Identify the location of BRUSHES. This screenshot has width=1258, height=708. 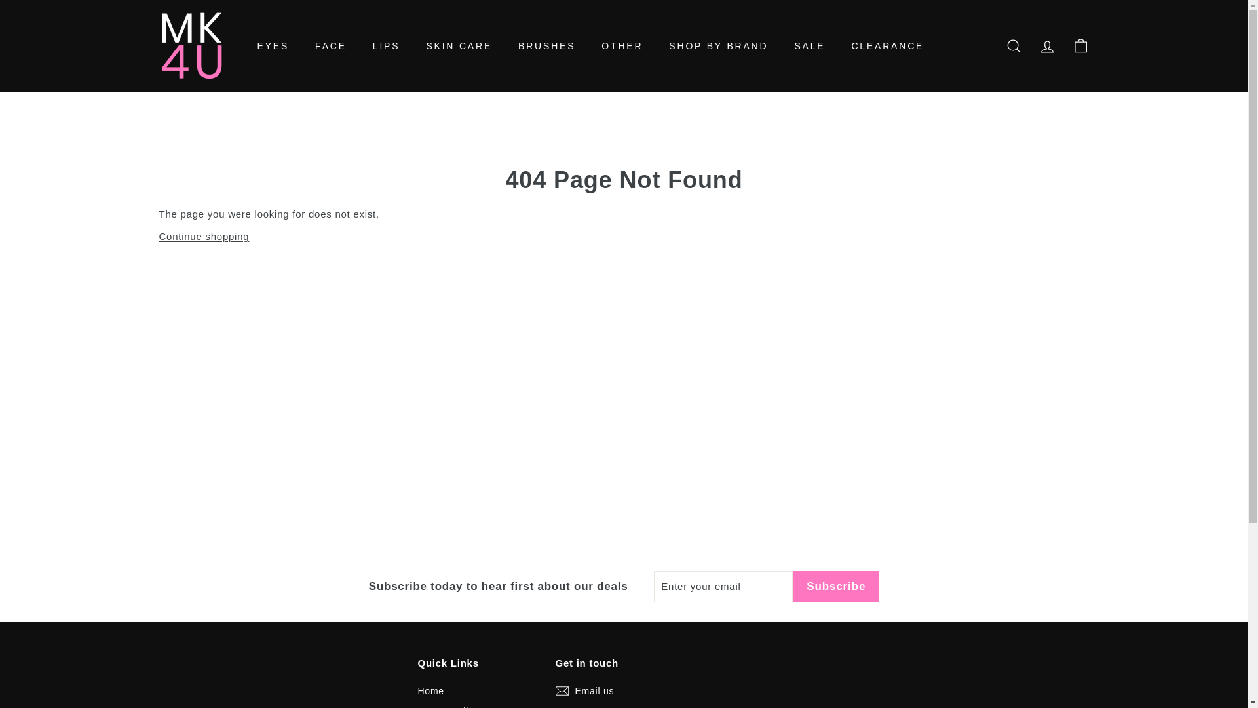
(546, 46).